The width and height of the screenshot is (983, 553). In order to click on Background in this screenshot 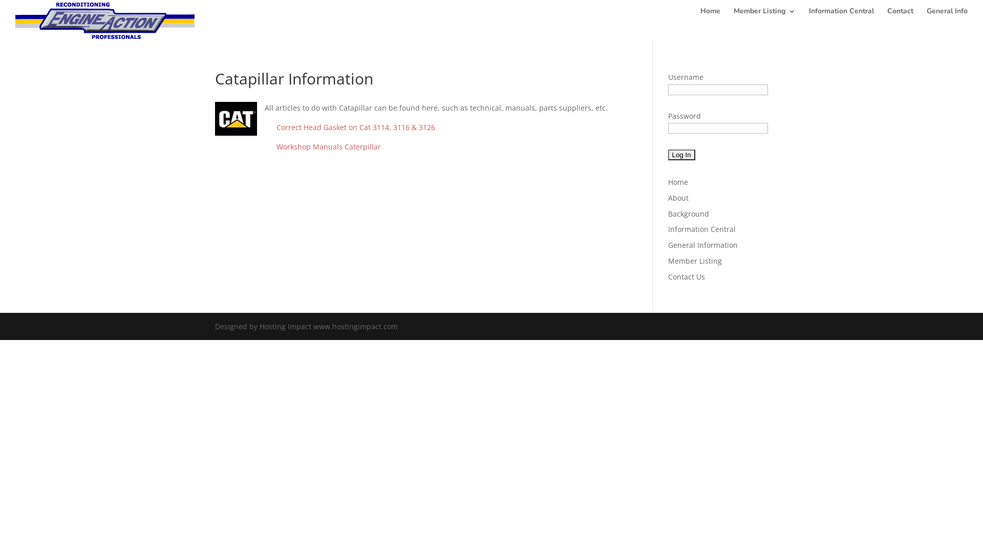, I will do `click(689, 214)`.